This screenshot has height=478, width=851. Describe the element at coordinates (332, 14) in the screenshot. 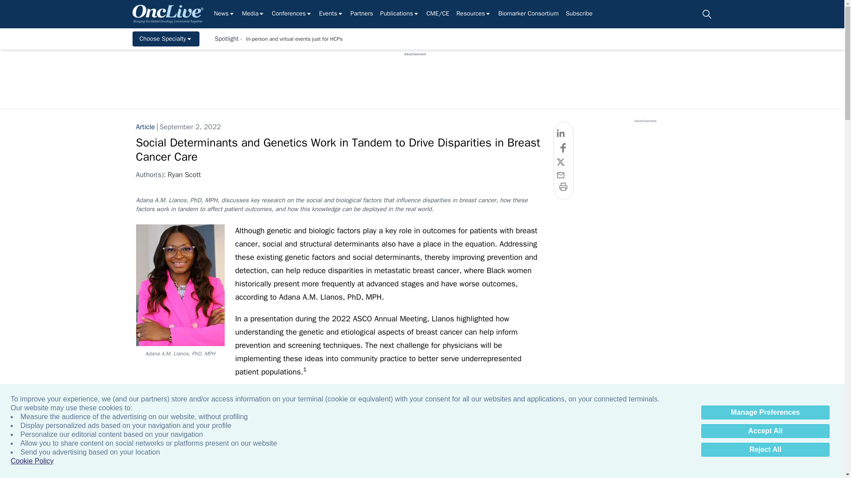

I see `Events` at that location.